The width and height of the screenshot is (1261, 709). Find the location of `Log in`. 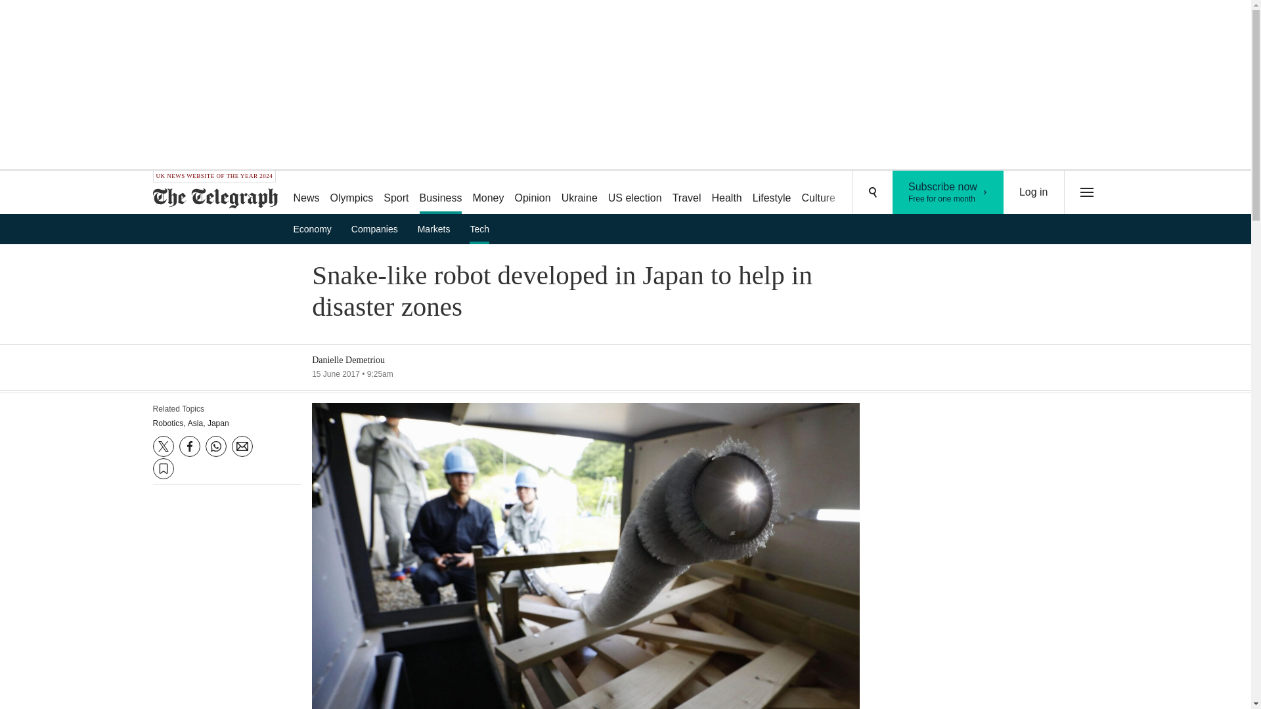

Log in is located at coordinates (948, 192).